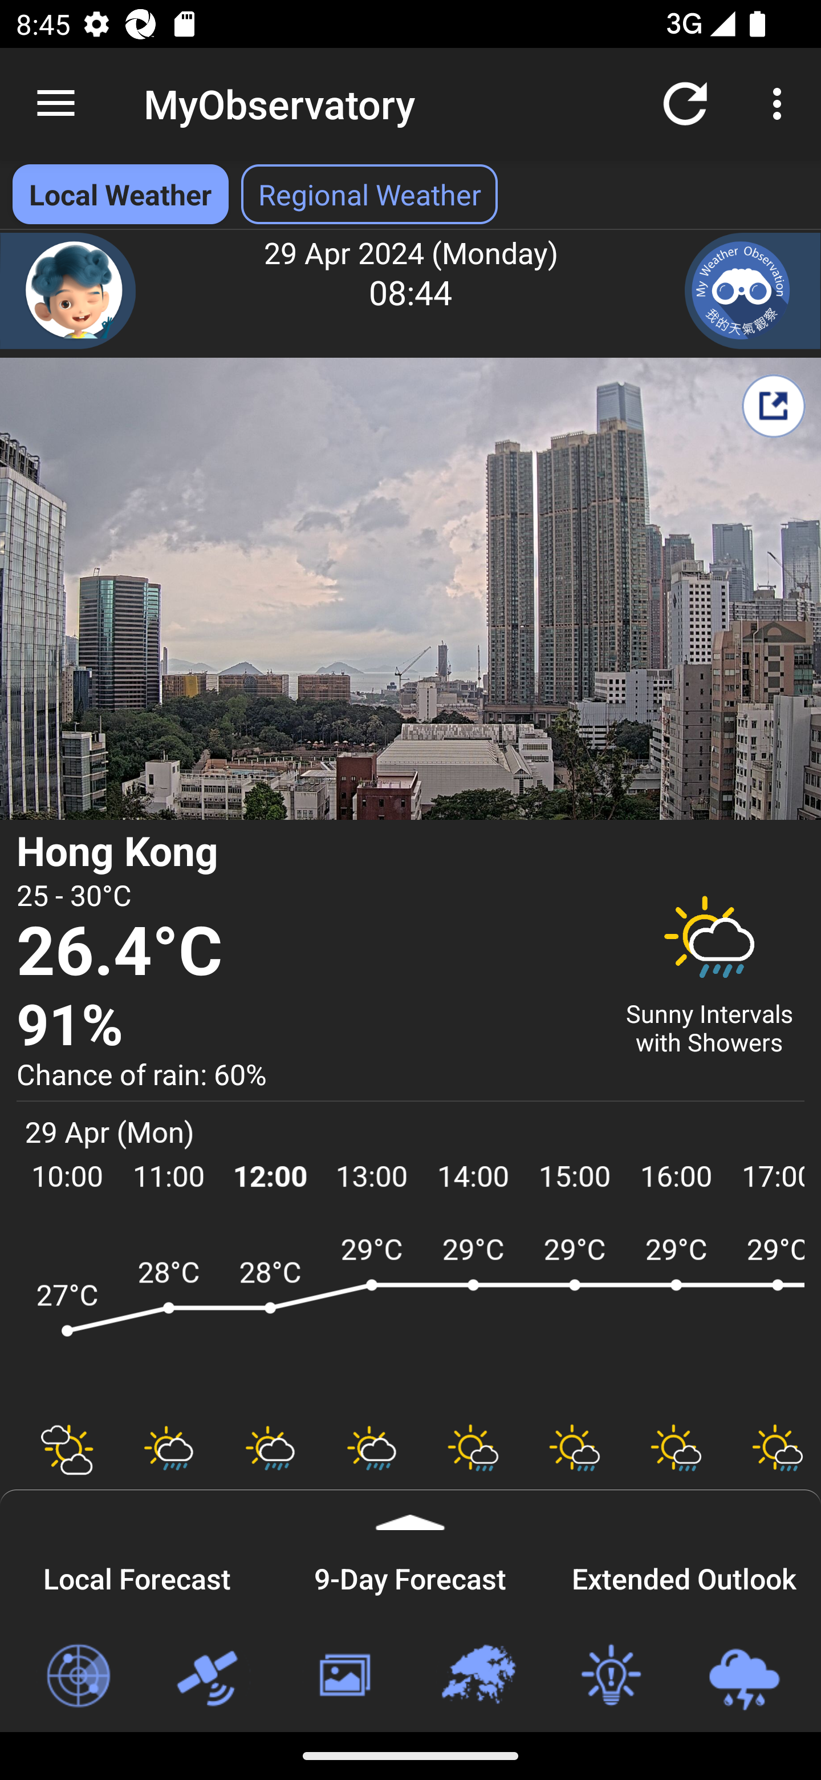 The image size is (821, 1780). I want to click on Weather Photos, so click(343, 1676).